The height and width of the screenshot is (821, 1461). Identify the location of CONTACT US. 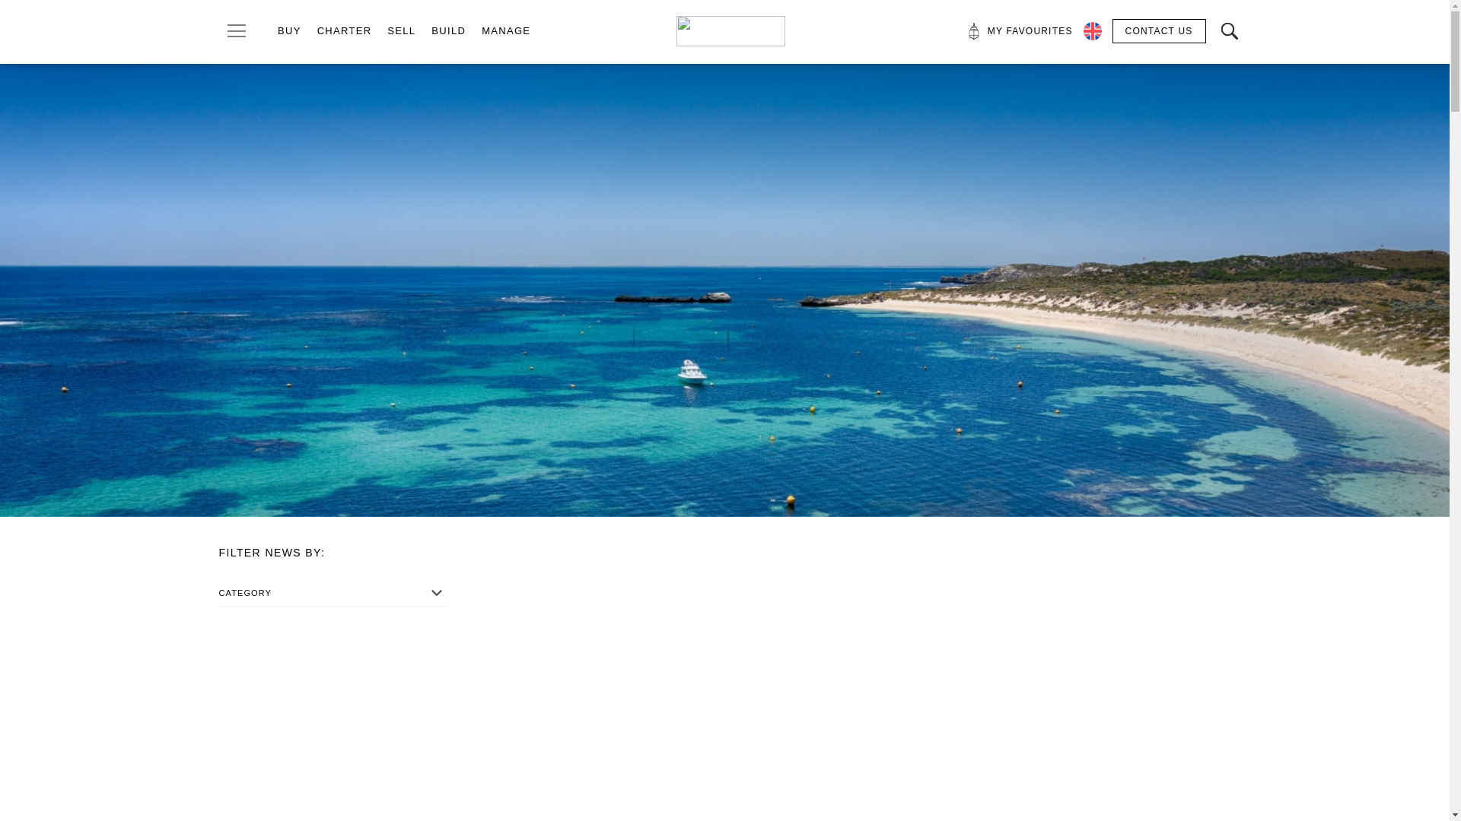
(1159, 30).